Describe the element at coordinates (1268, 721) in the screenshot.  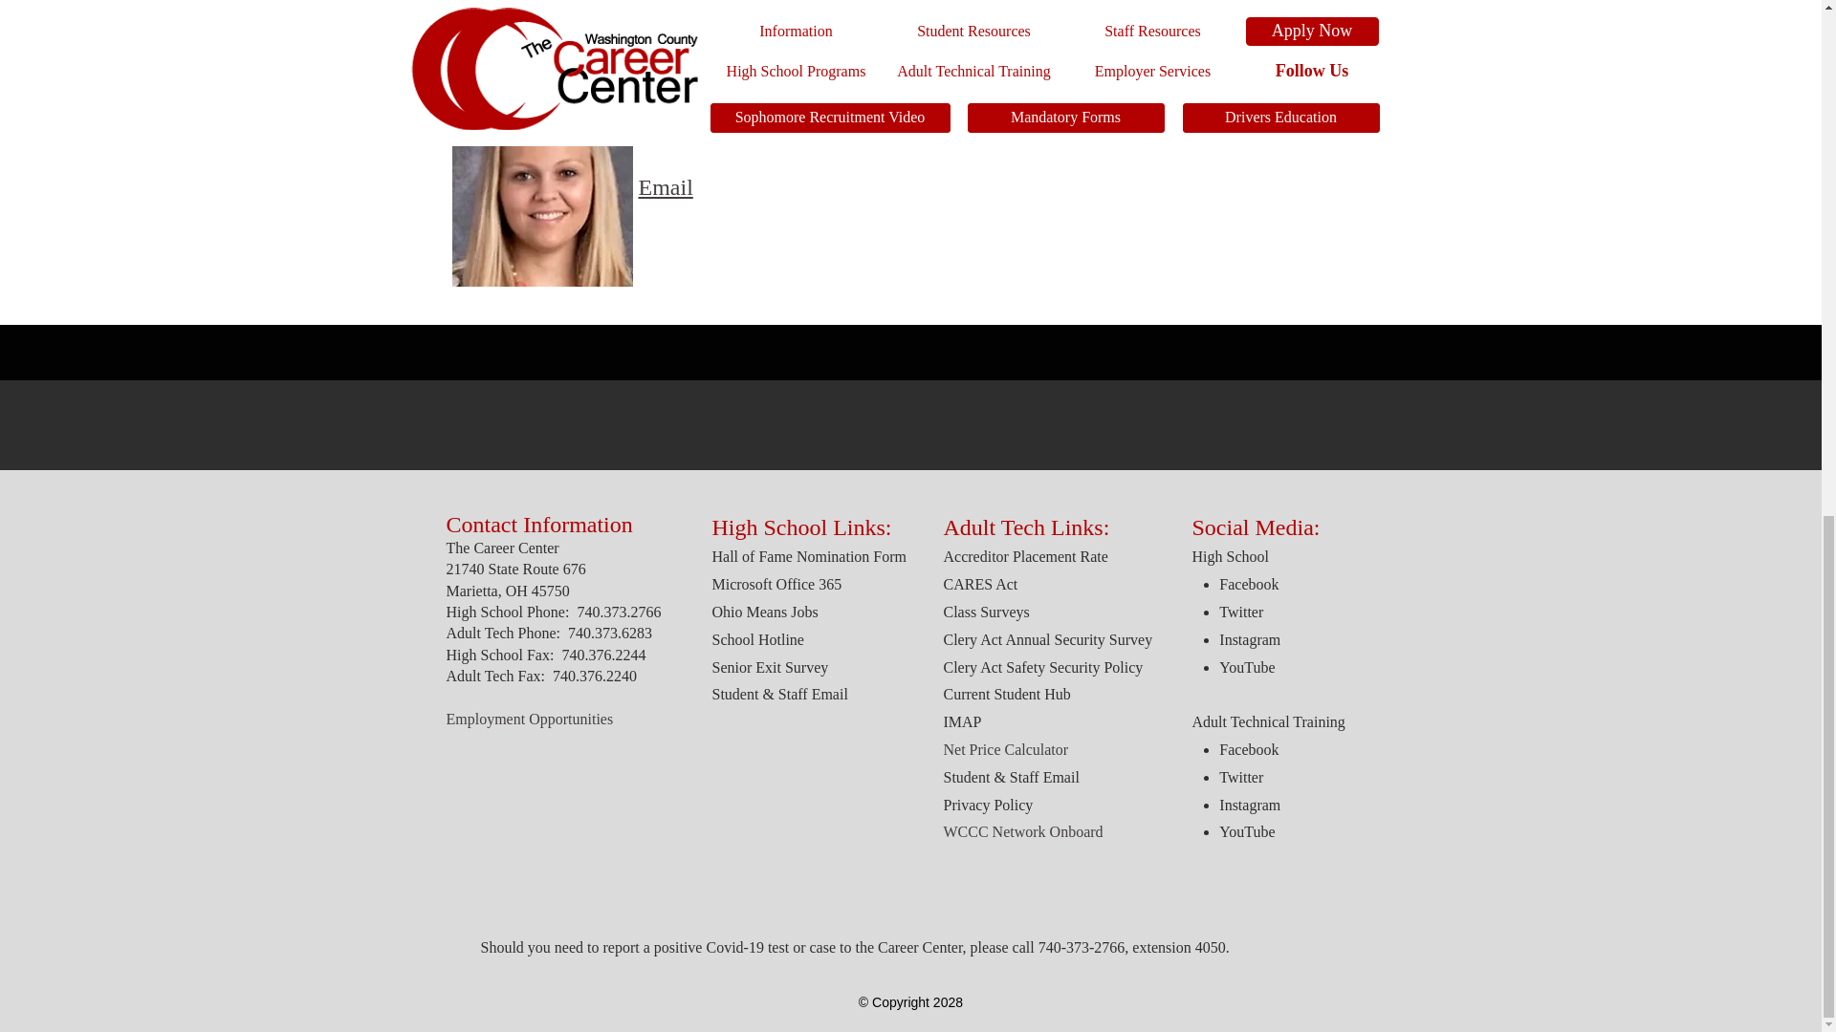
I see `Adult Technical Training` at that location.